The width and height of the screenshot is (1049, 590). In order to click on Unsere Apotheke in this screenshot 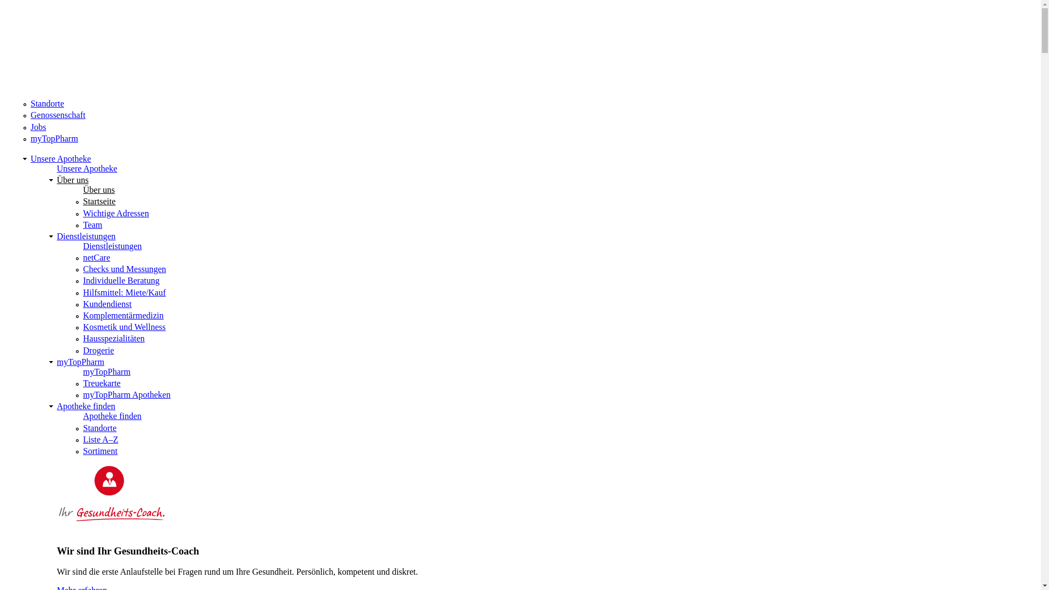, I will do `click(87, 168)`.